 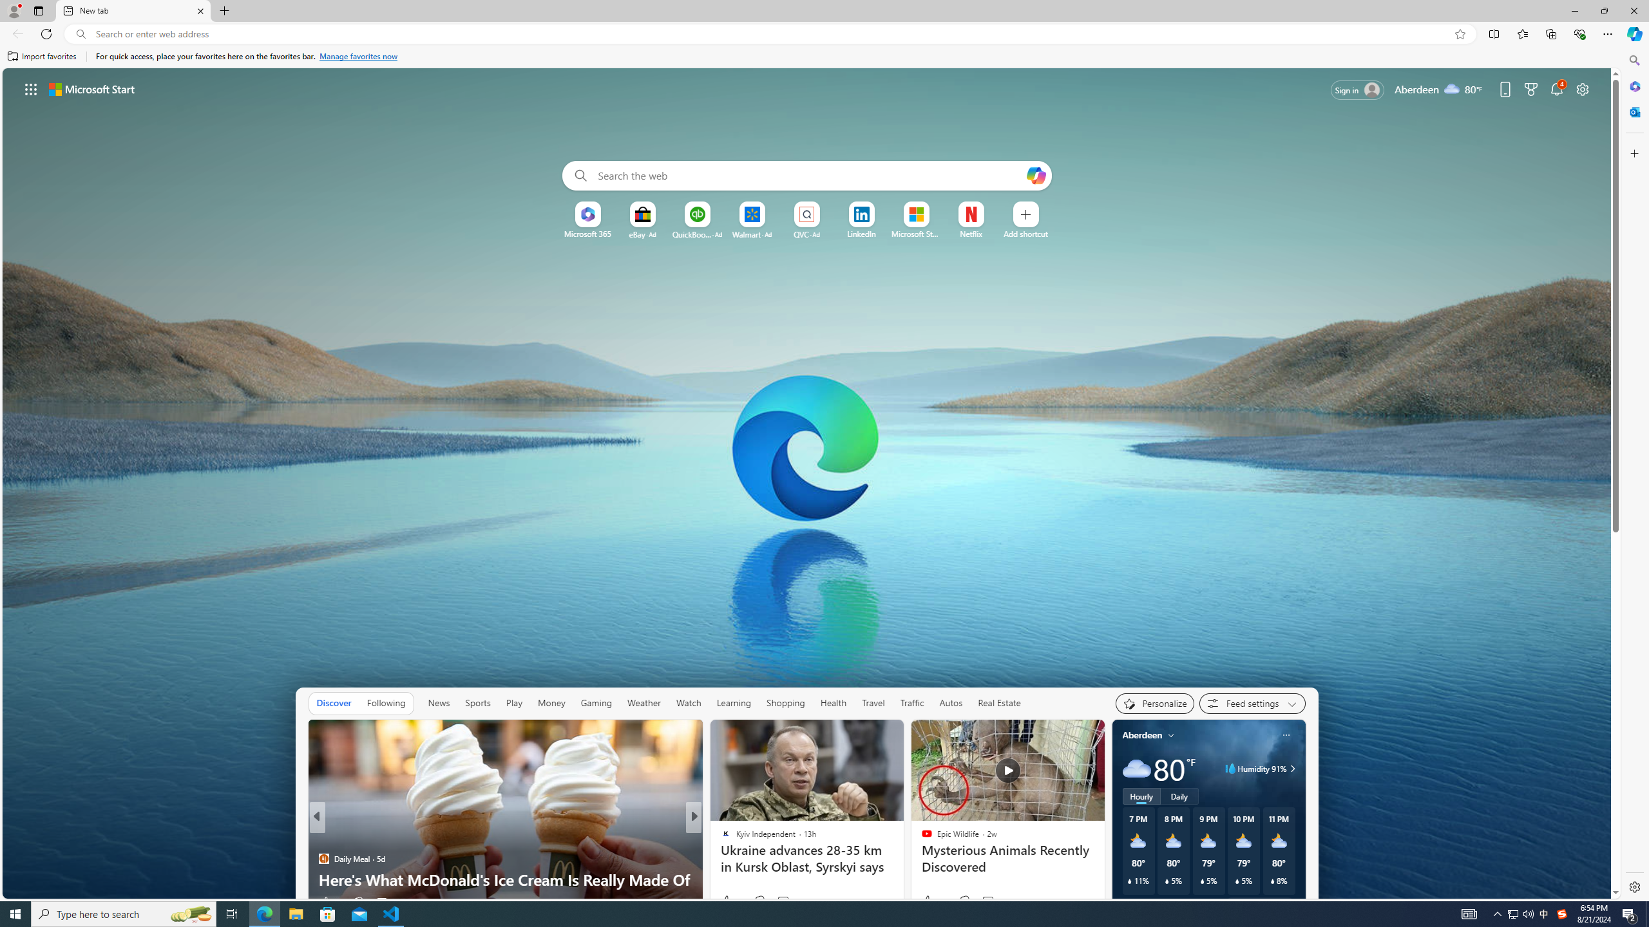 What do you see at coordinates (42, 57) in the screenshot?
I see `Import favorites` at bounding box center [42, 57].